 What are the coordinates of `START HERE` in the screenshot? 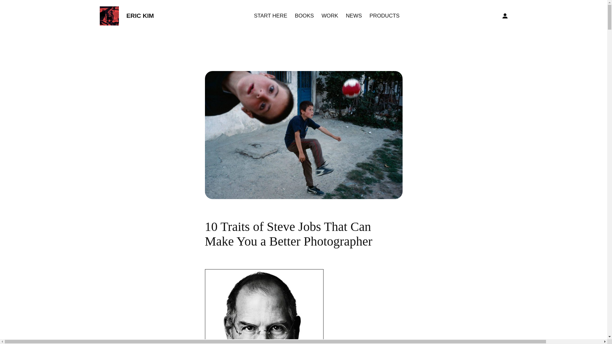 It's located at (270, 16).